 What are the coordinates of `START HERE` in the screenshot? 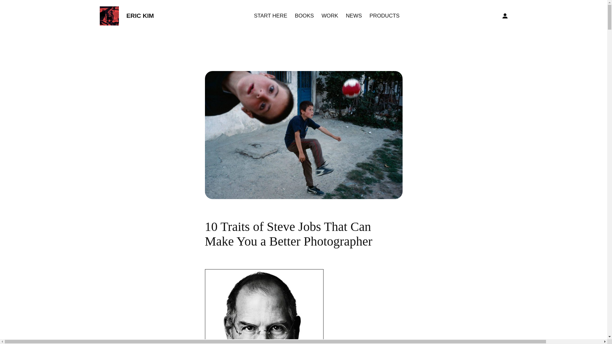 It's located at (270, 16).